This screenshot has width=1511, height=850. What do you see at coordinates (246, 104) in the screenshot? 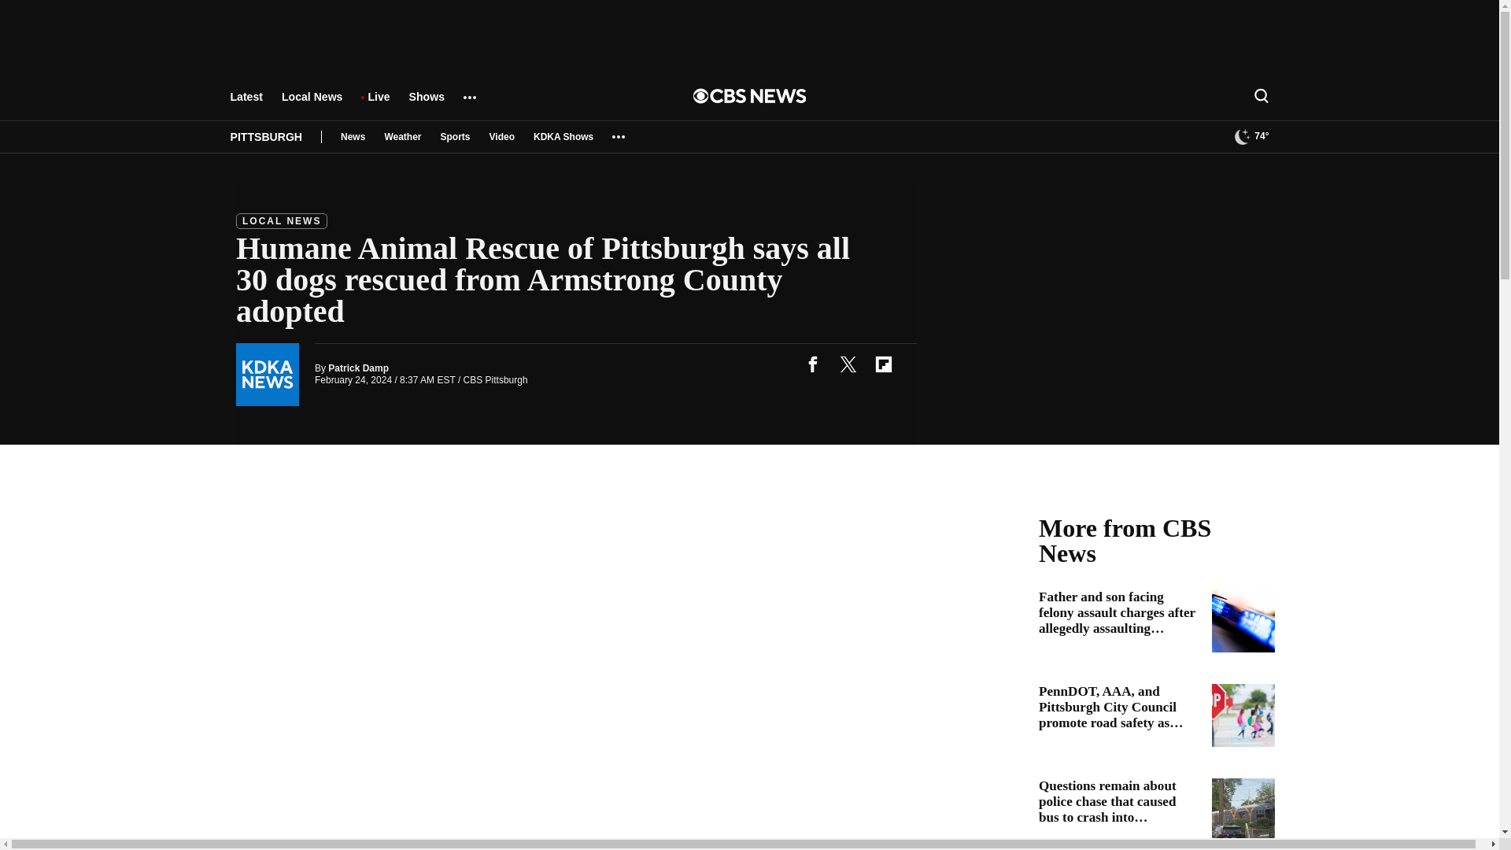
I see `Latest` at bounding box center [246, 104].